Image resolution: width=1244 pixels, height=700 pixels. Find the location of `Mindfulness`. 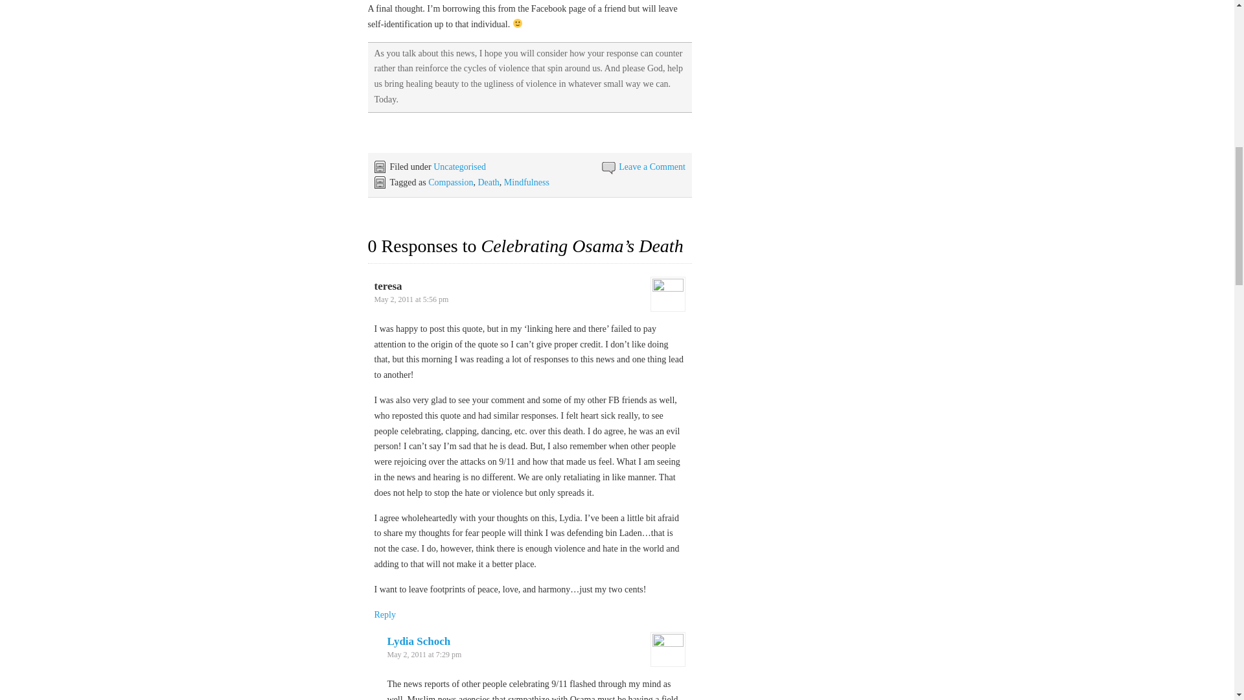

Mindfulness is located at coordinates (526, 183).